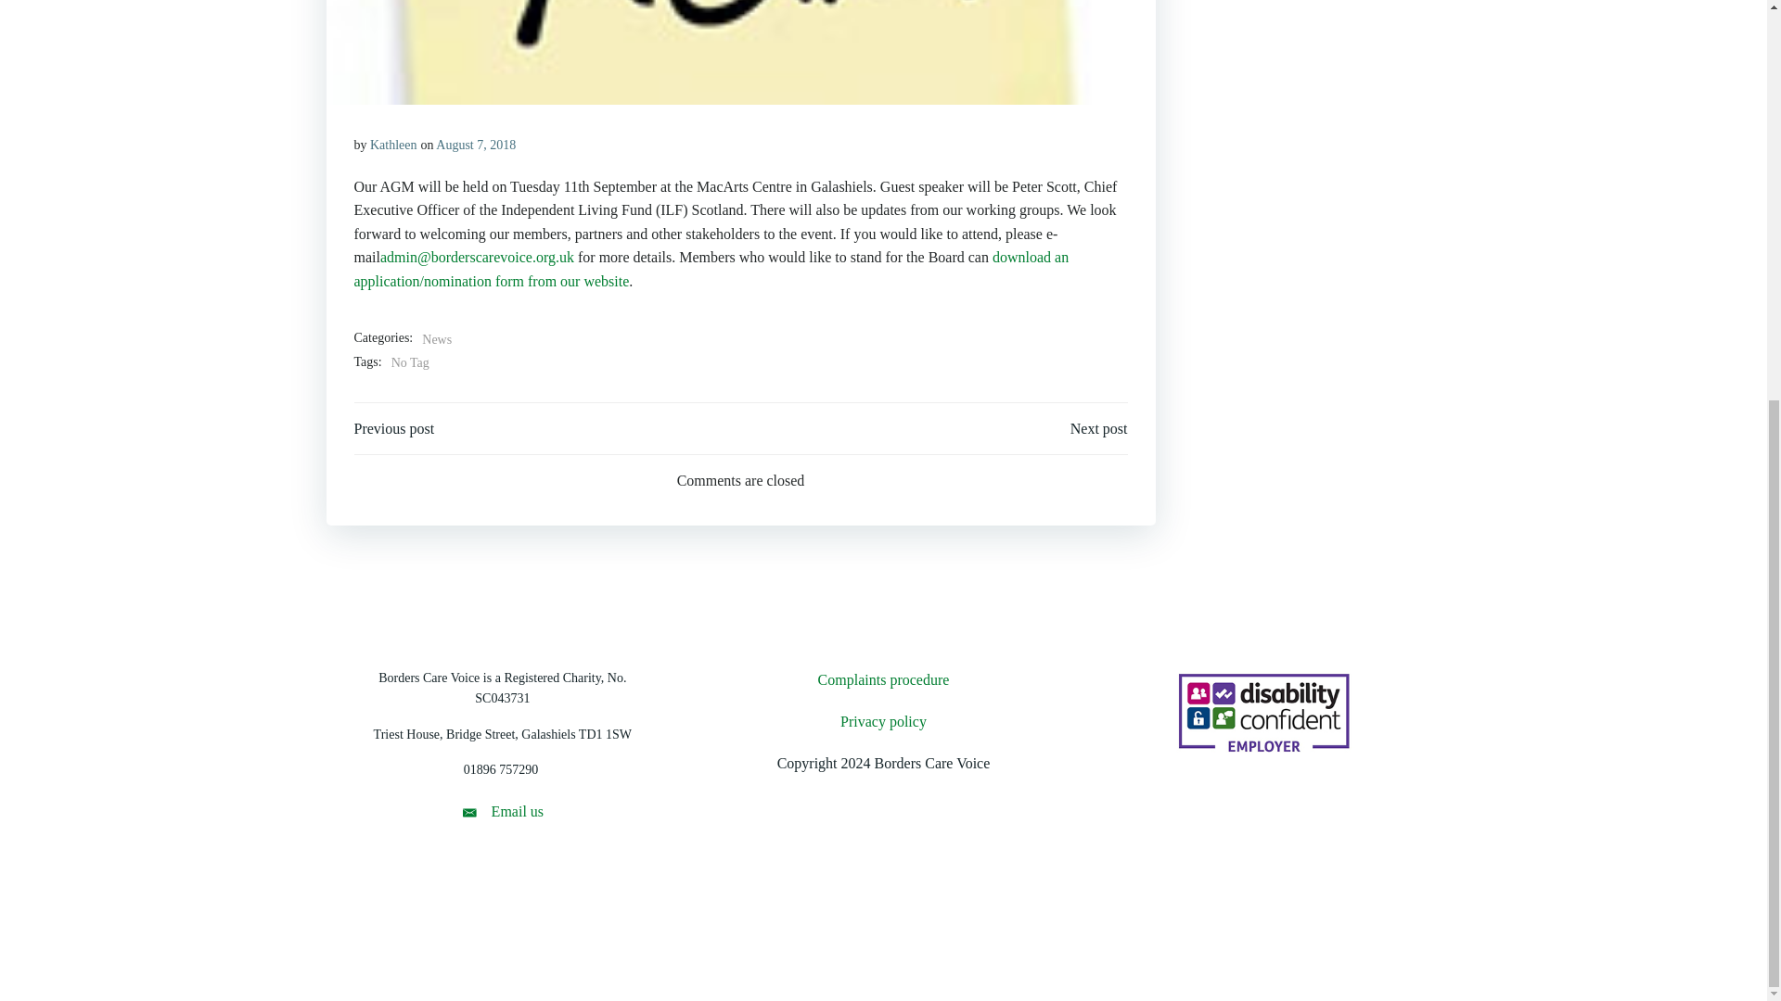  Describe the element at coordinates (394, 429) in the screenshot. I see `Previous post` at that location.